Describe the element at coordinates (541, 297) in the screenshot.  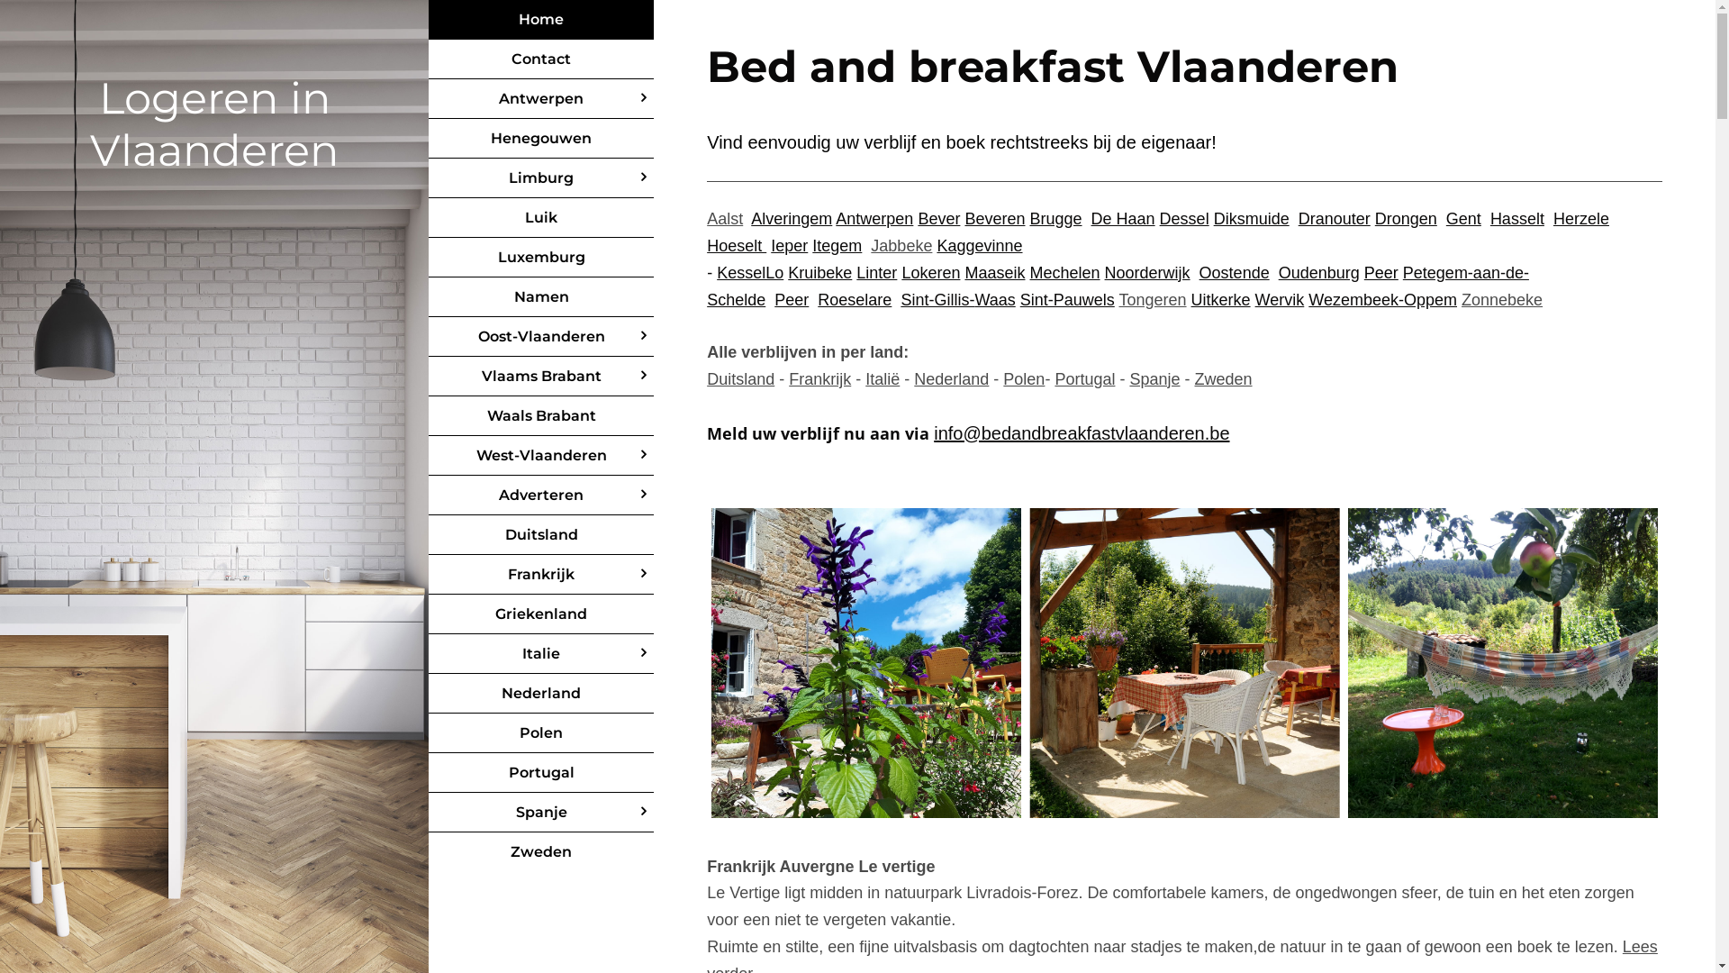
I see `Namen` at that location.